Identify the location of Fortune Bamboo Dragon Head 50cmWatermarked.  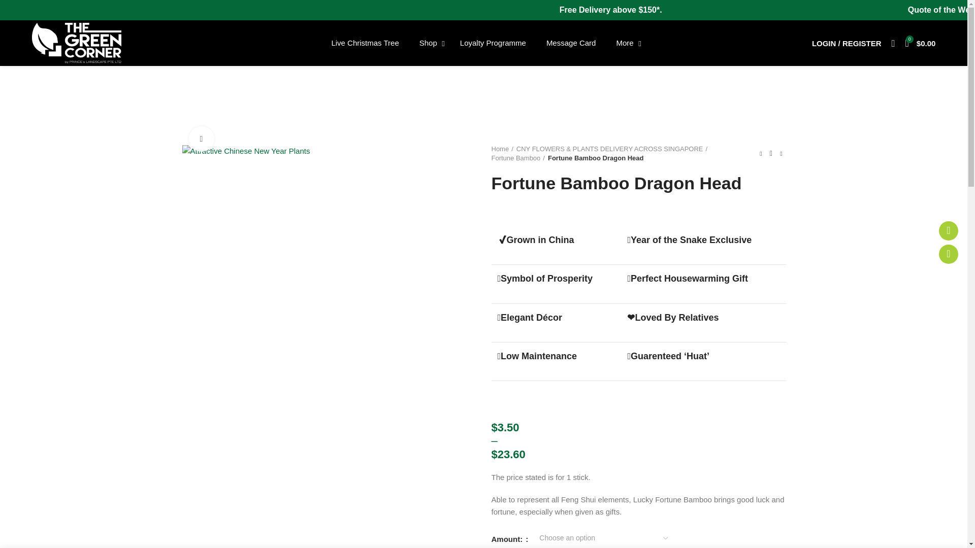
(920, 43).